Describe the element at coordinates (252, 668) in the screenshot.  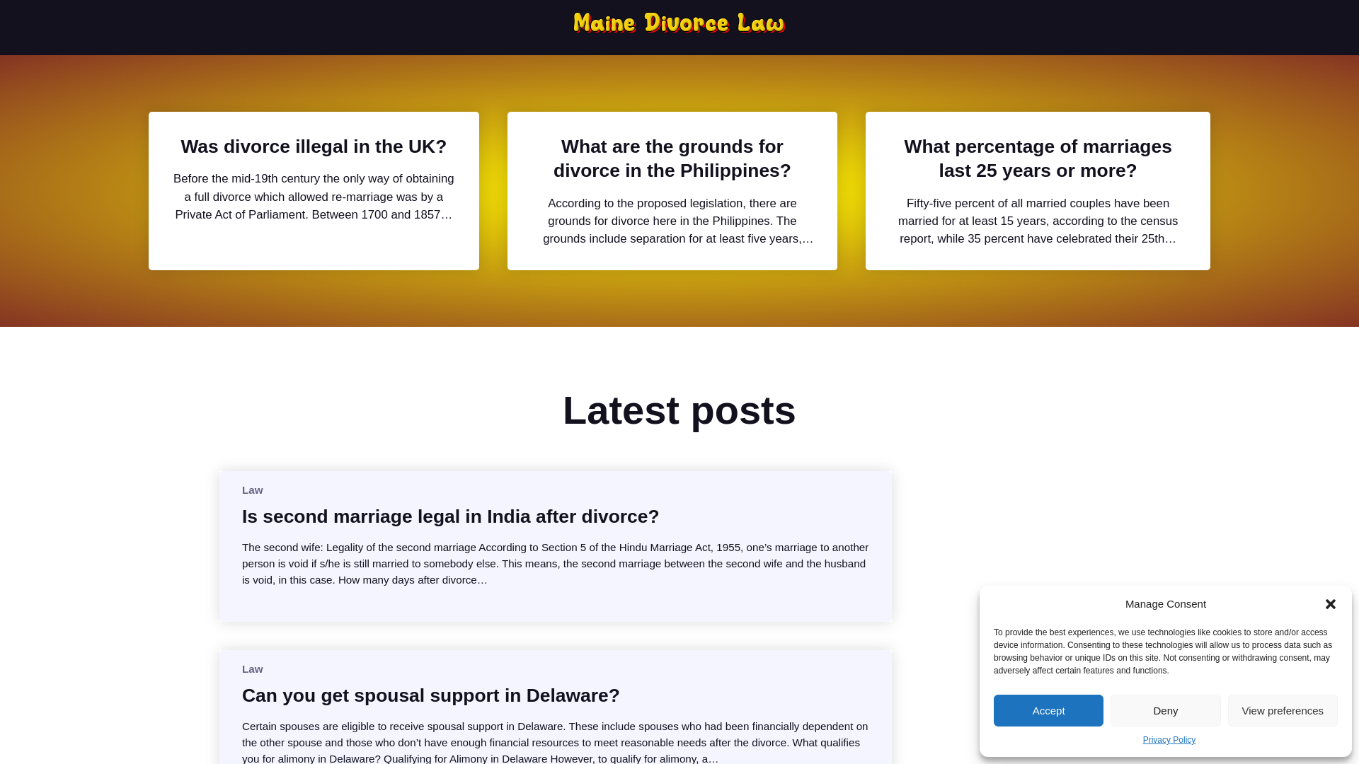
I see `Law` at that location.